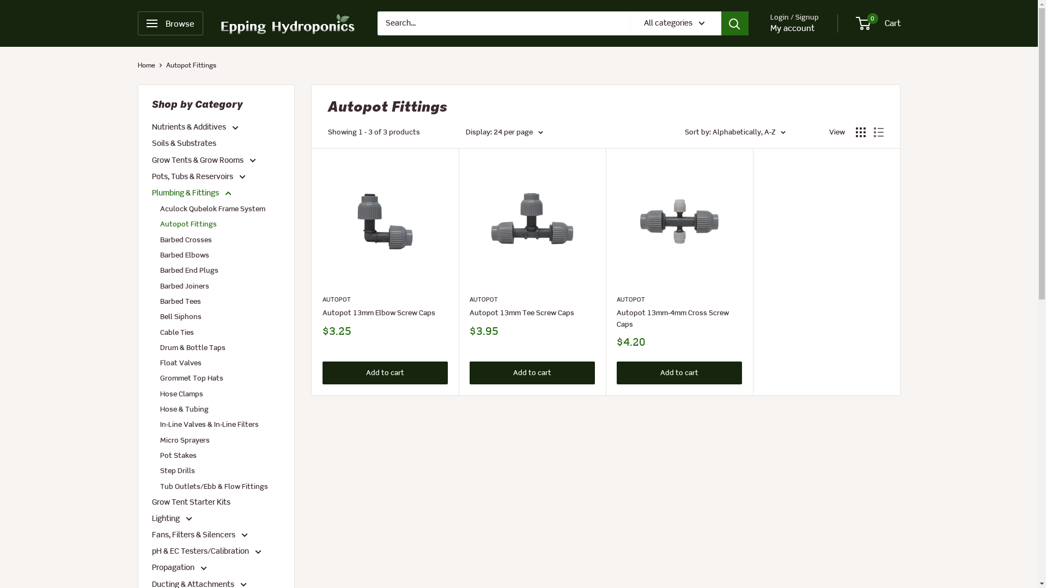  I want to click on Browse, so click(170, 23).